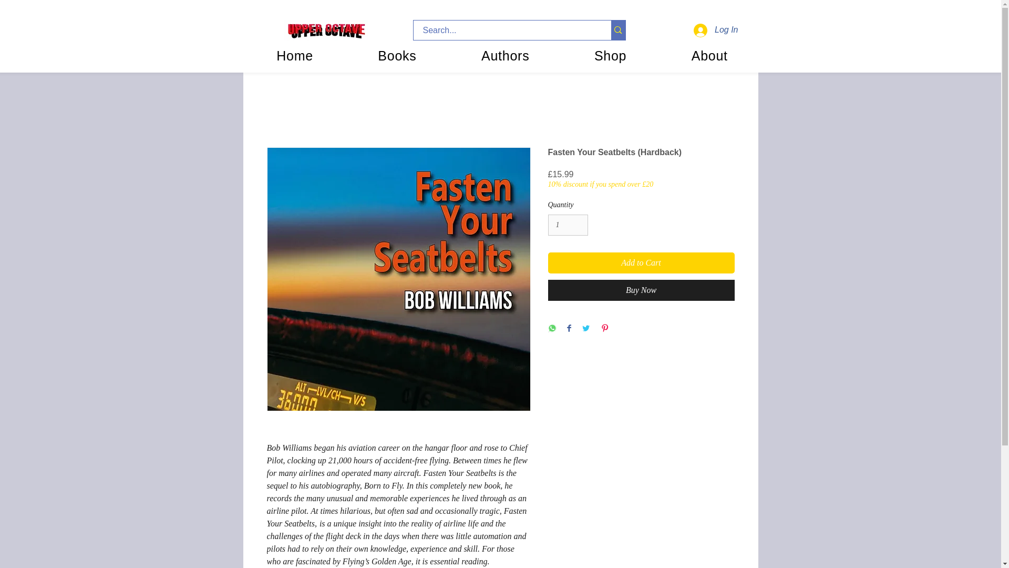 This screenshot has height=568, width=1009. Describe the element at coordinates (568, 225) in the screenshot. I see `1` at that location.